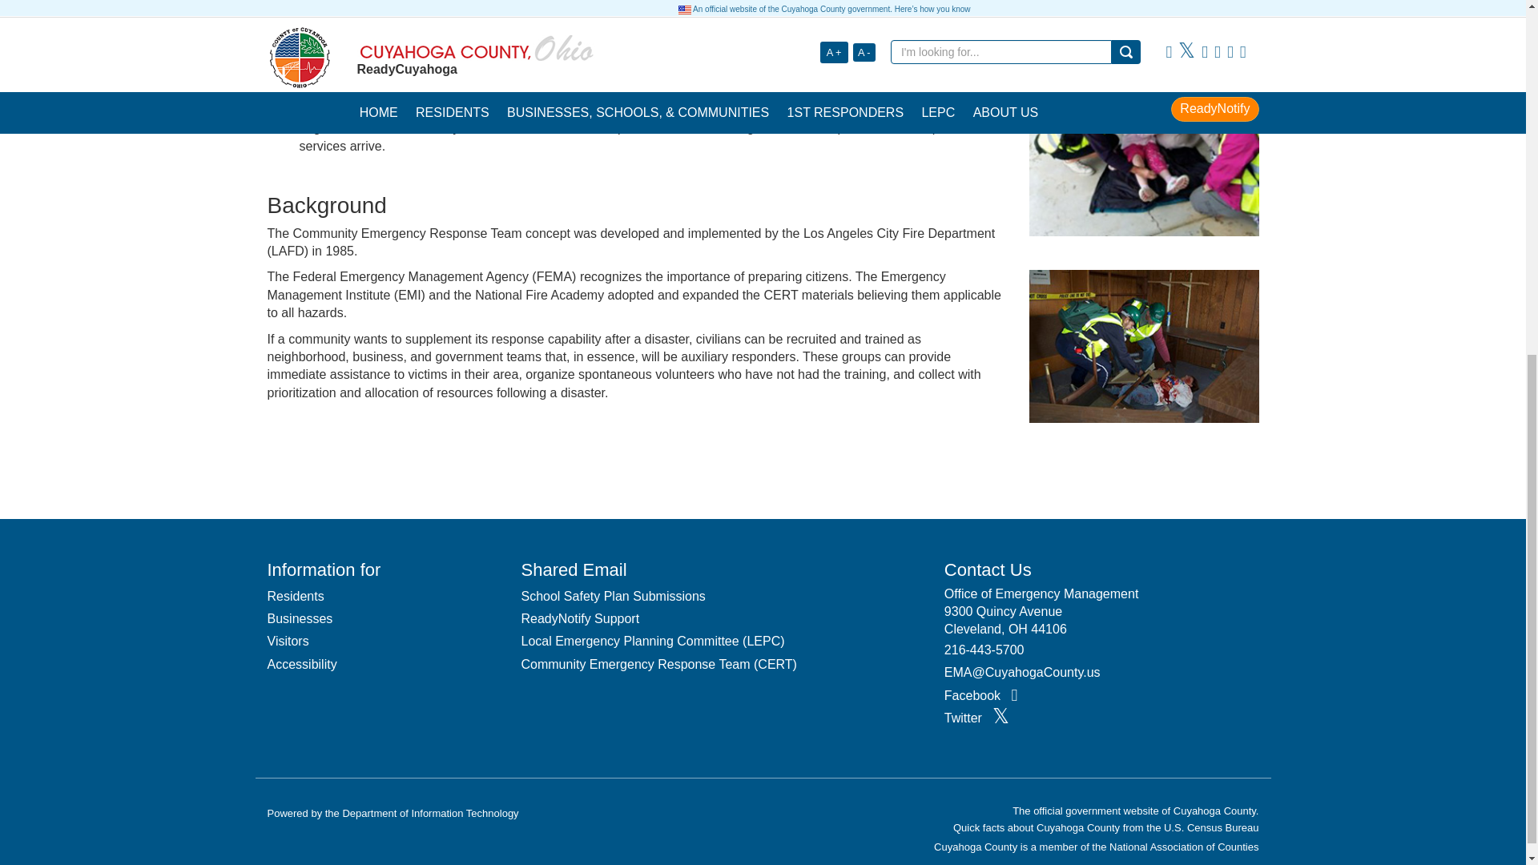  I want to click on CERTAid, so click(1143, 118).